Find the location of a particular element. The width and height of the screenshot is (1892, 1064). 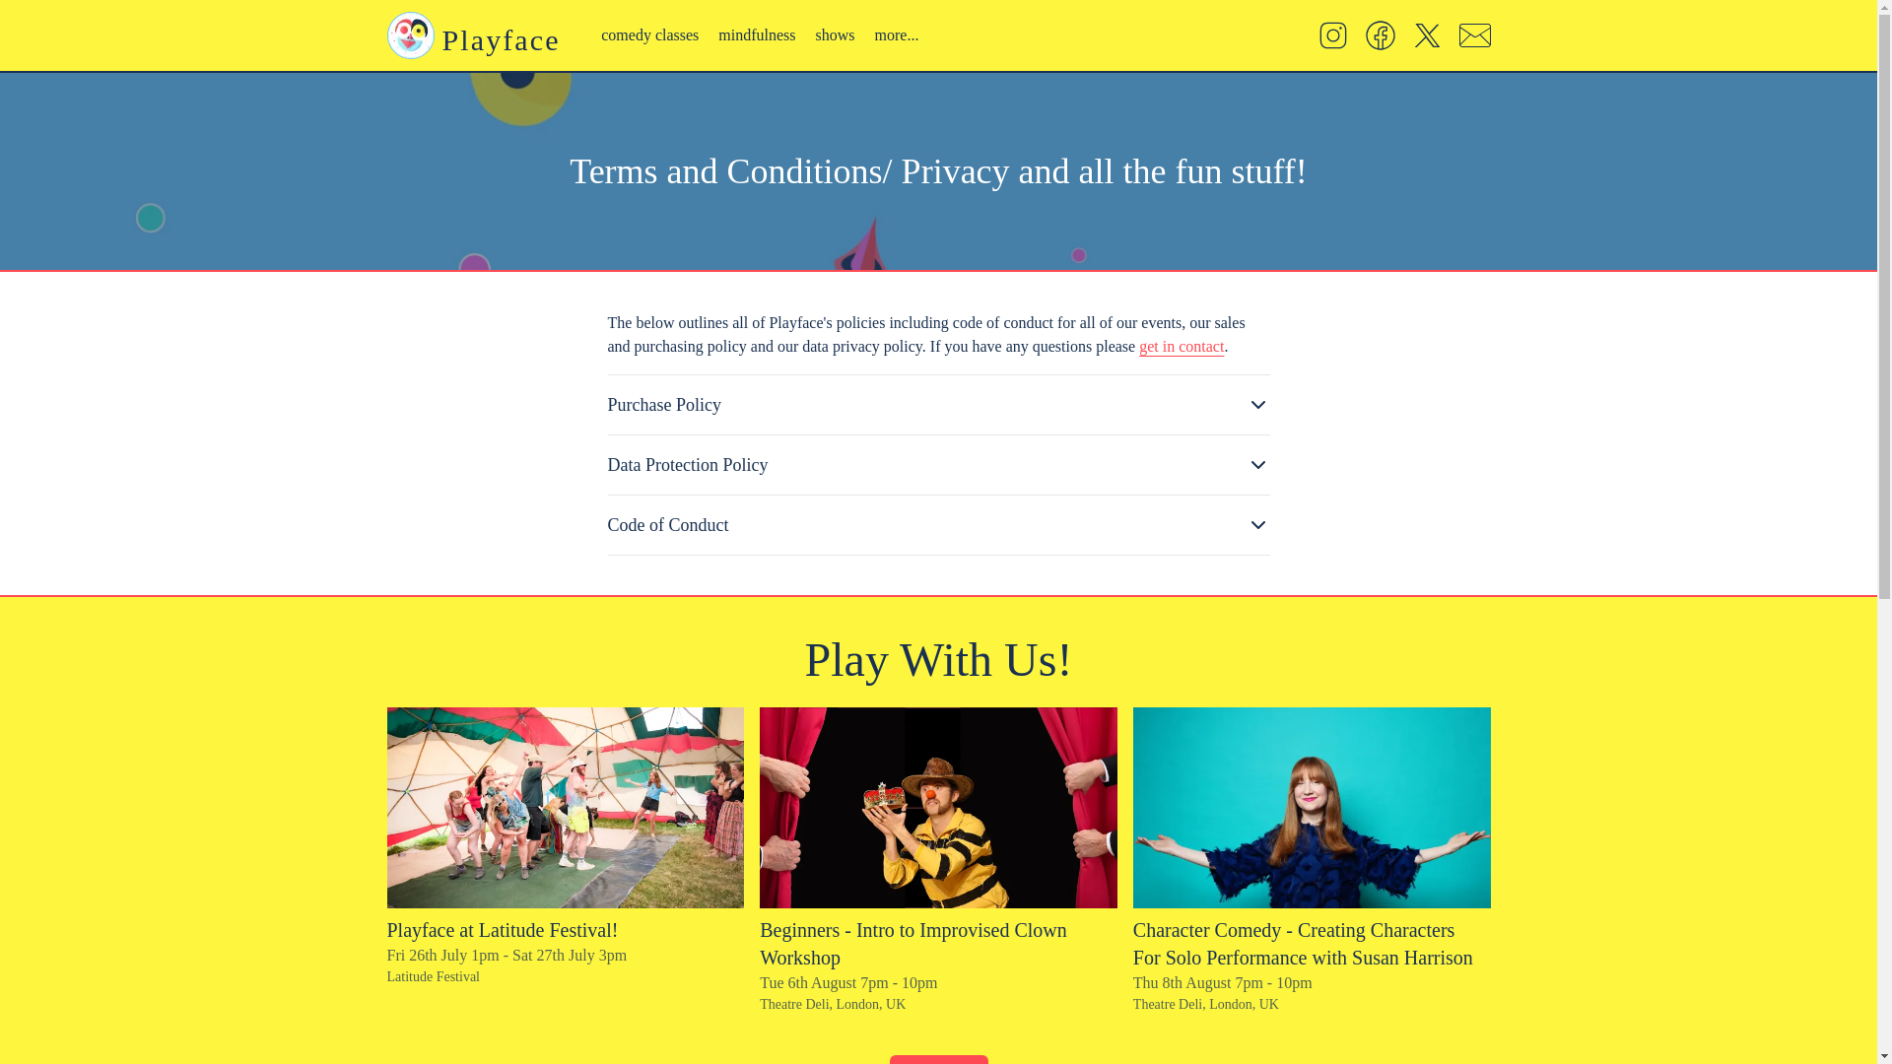

Purchase Policy is located at coordinates (938, 404).